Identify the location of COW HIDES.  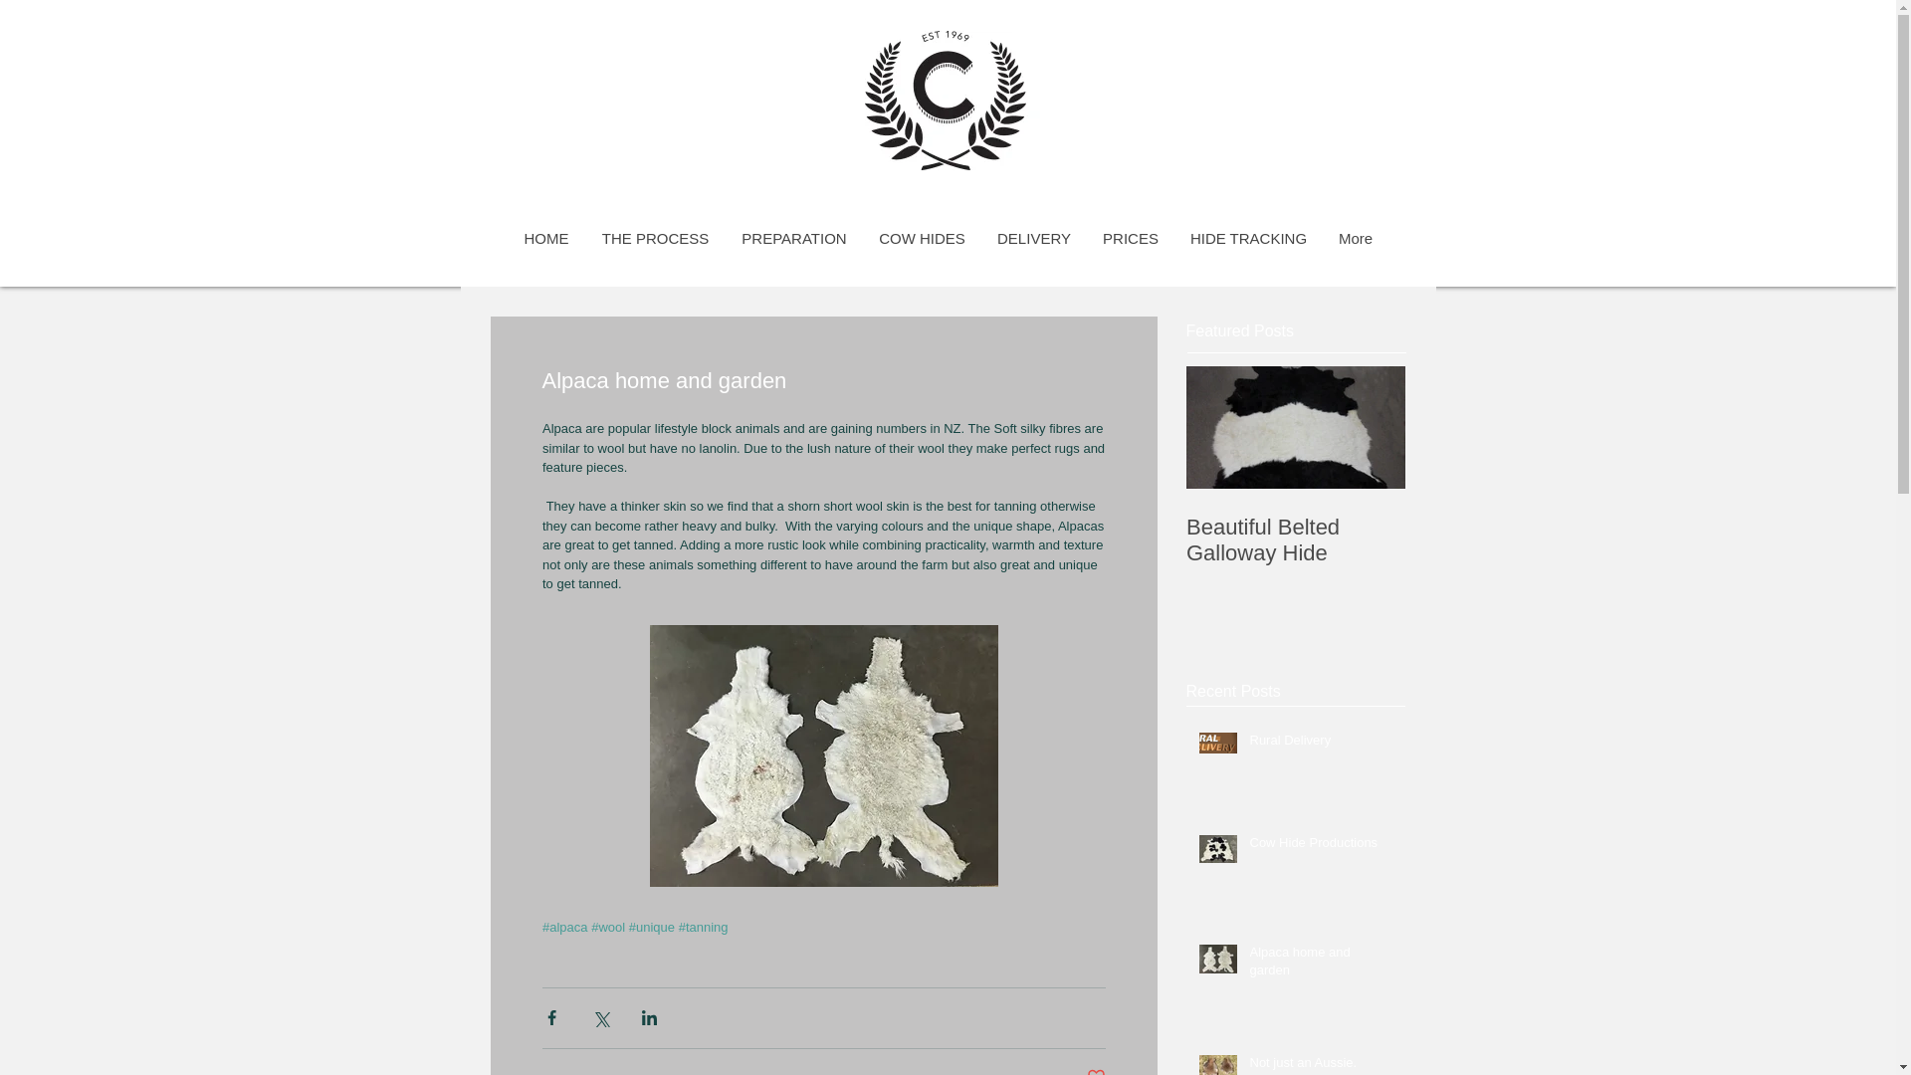
(920, 238).